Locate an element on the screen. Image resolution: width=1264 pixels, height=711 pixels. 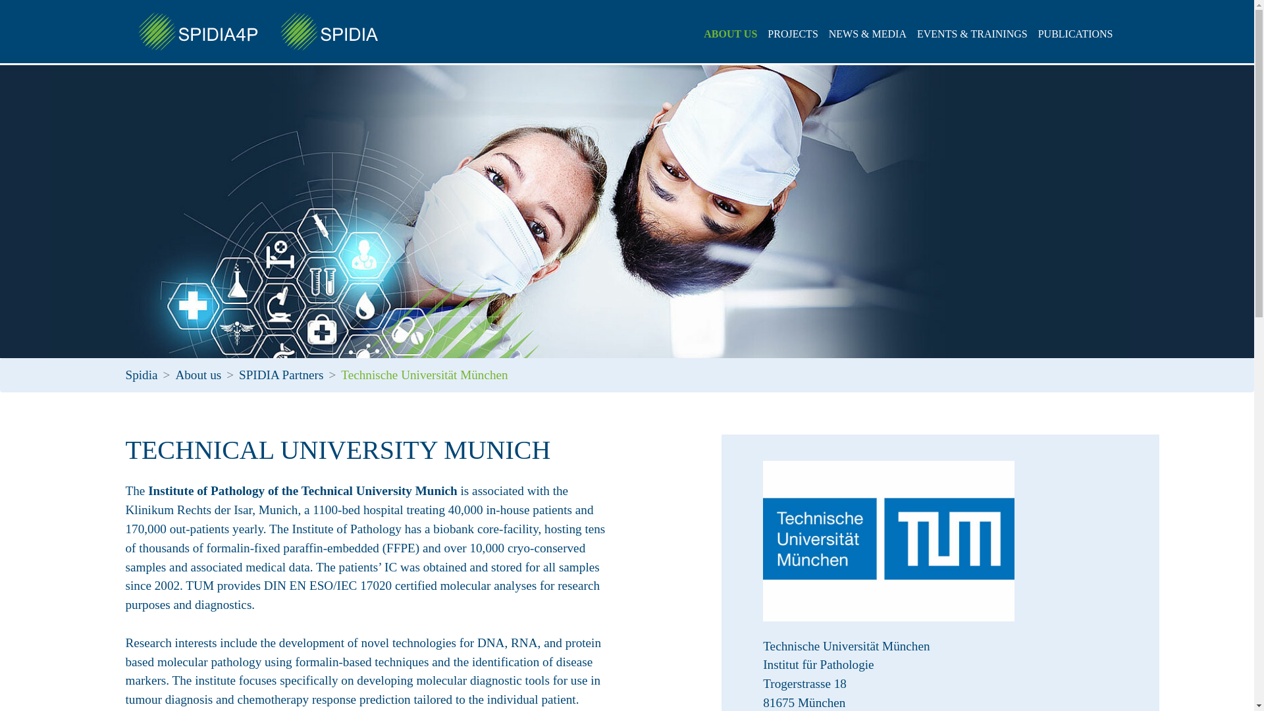
Spidia is located at coordinates (141, 375).